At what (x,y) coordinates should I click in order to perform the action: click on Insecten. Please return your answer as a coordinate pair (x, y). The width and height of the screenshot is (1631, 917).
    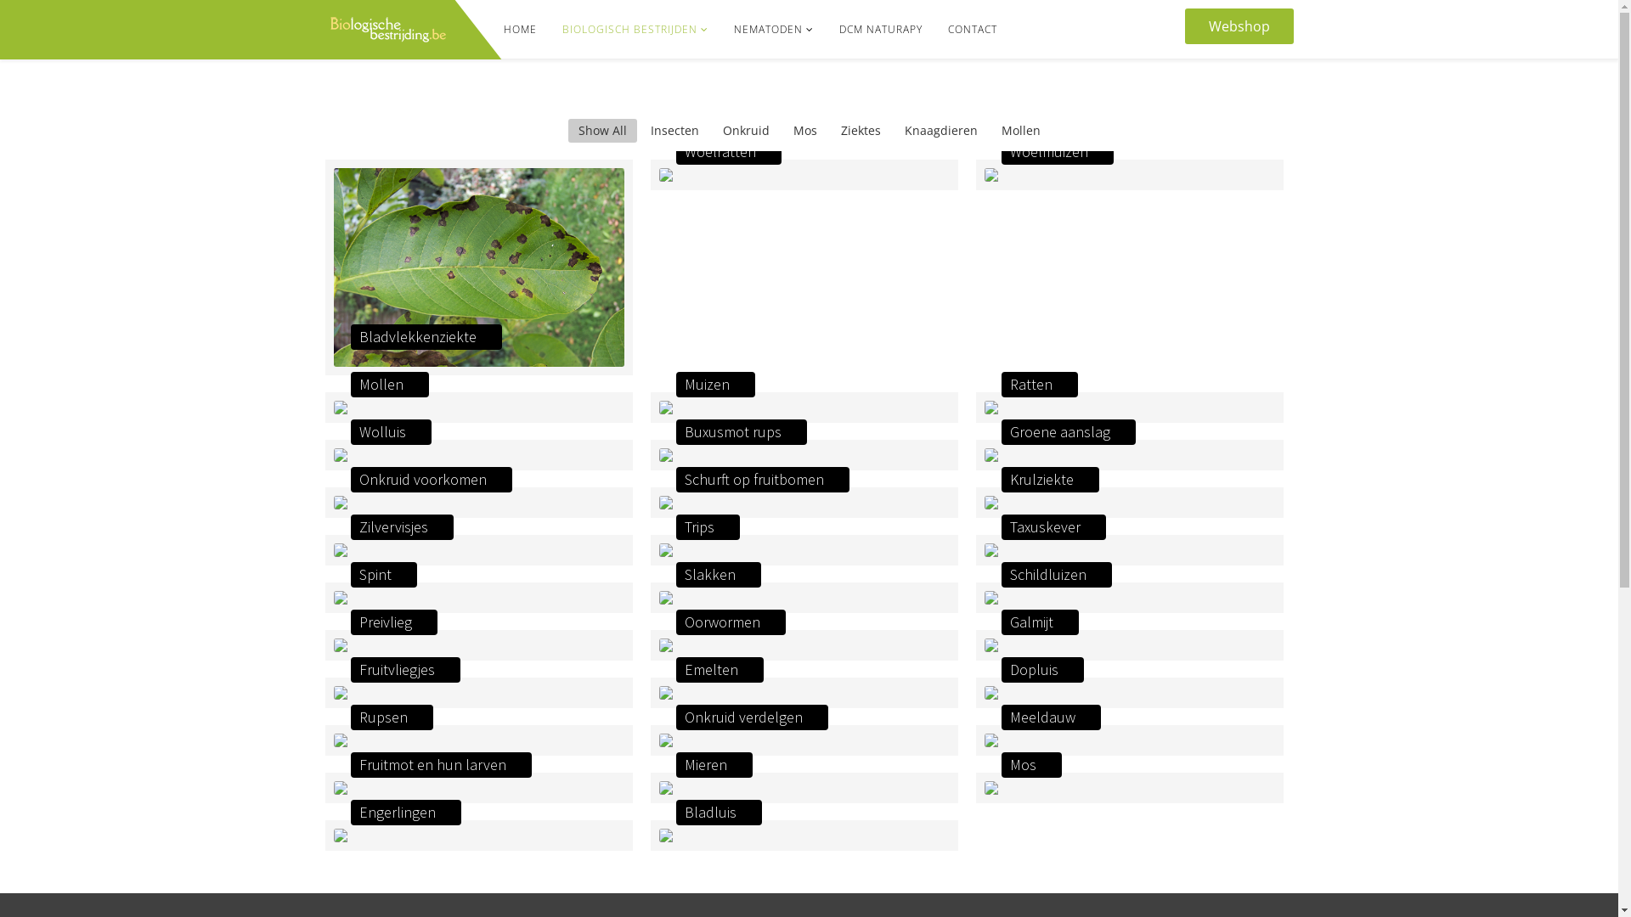
    Looking at the image, I should click on (674, 131).